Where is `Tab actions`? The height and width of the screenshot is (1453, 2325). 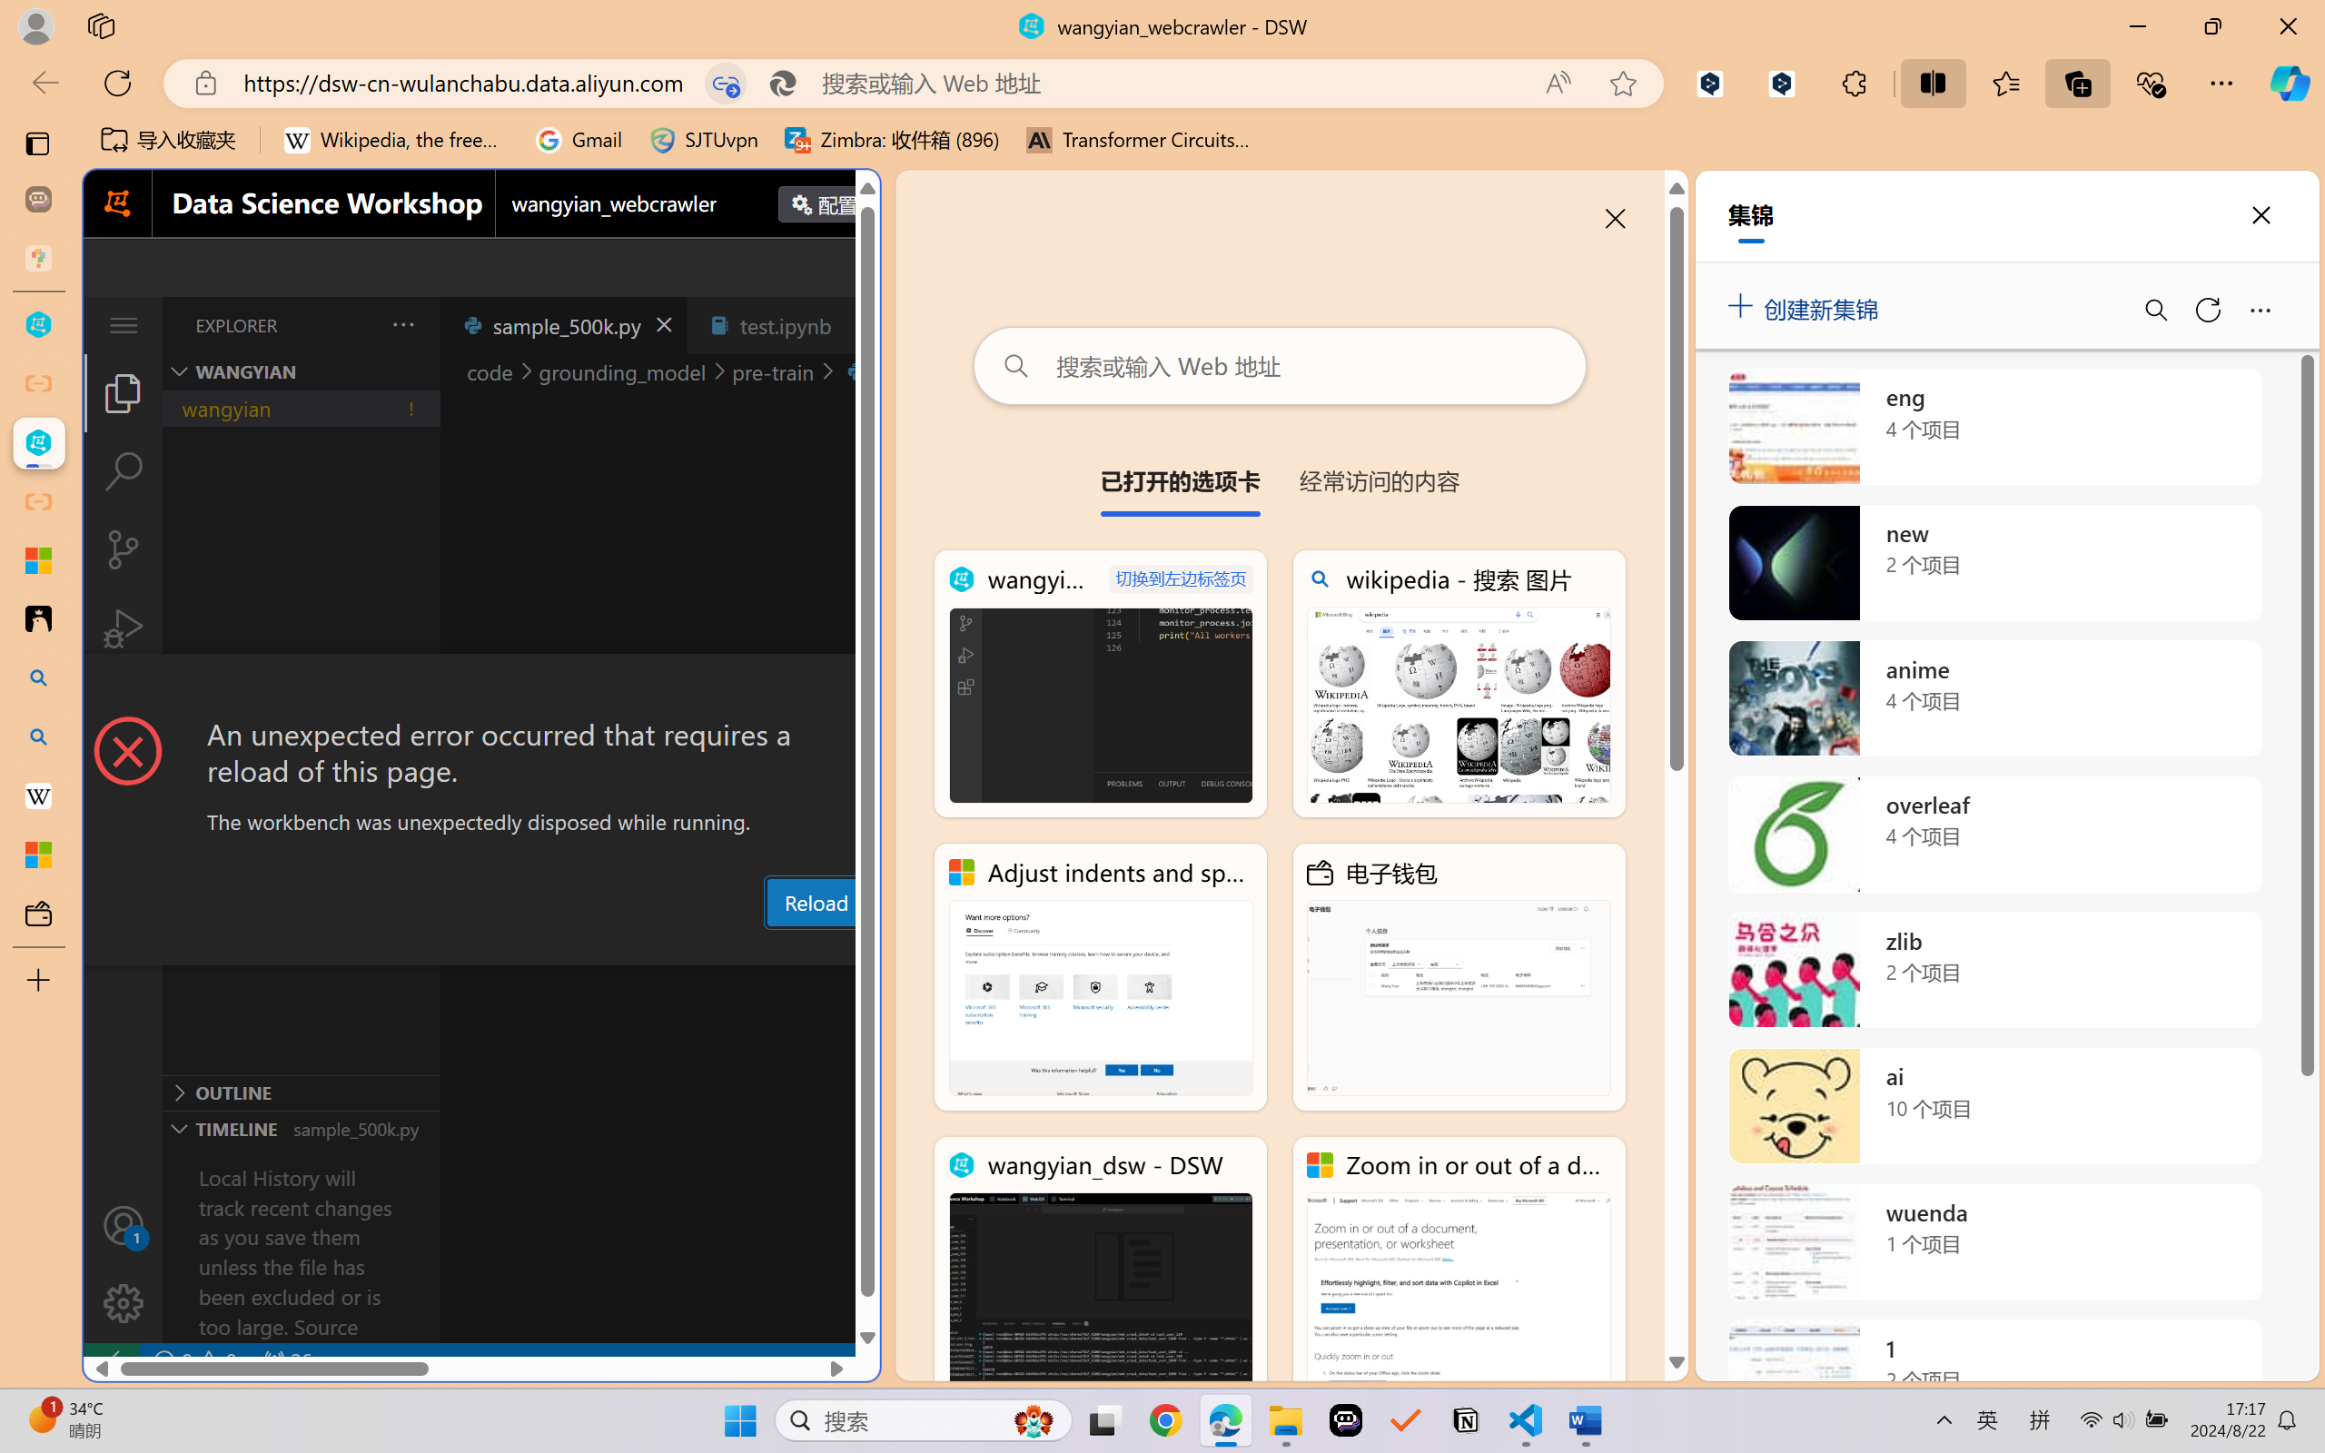
Tab actions is located at coordinates (859, 325).